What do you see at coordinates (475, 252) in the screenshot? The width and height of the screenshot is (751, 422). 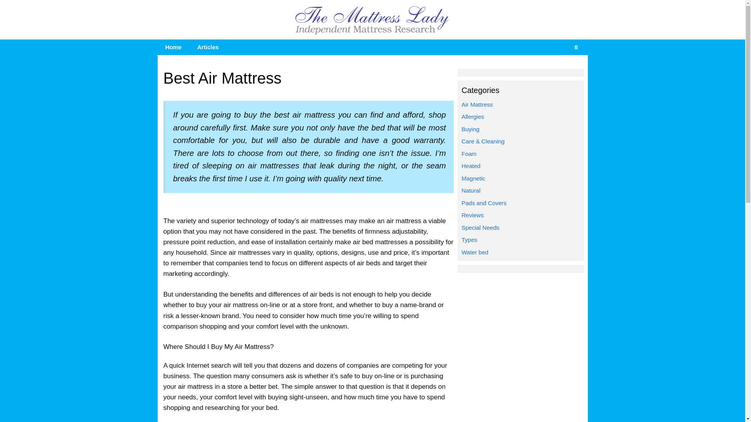 I see `Water bed` at bounding box center [475, 252].